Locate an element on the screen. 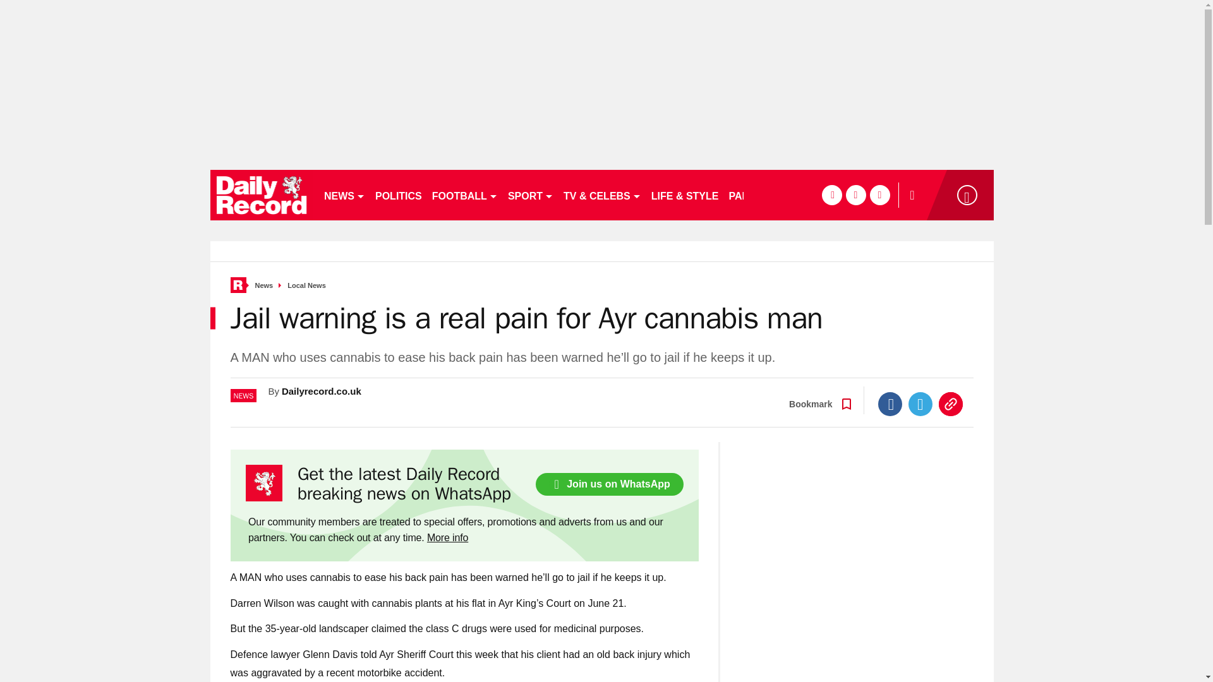 The image size is (1213, 682). dailyrecord is located at coordinates (262, 194).